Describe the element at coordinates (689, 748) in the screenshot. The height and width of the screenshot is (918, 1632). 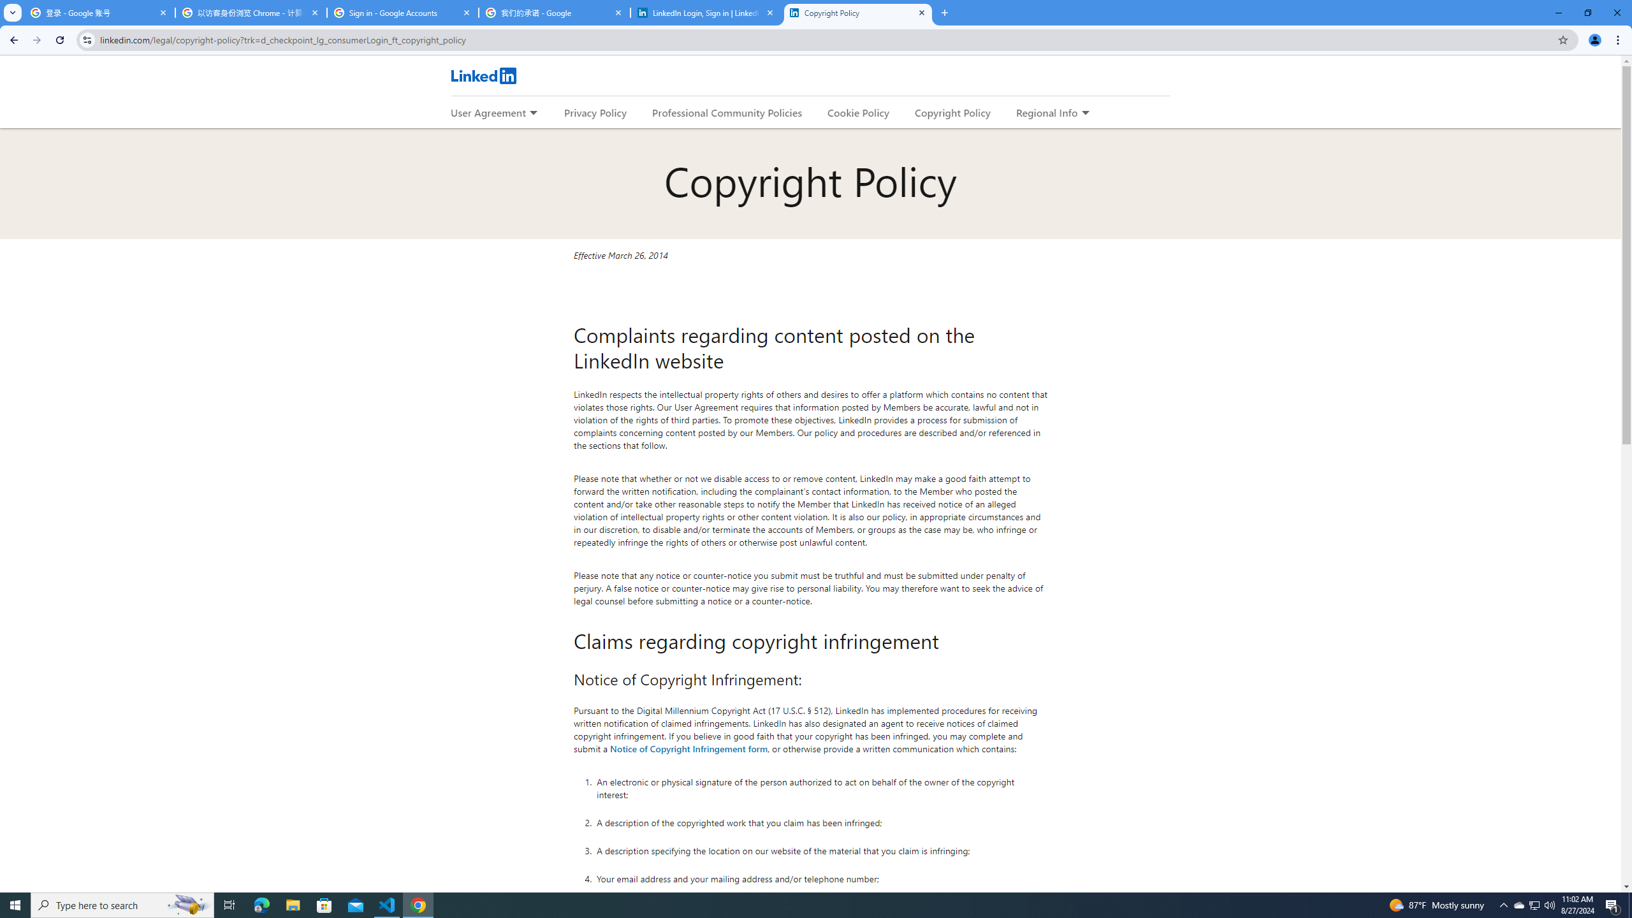
I see `Notice of Copyright Infringement form` at that location.